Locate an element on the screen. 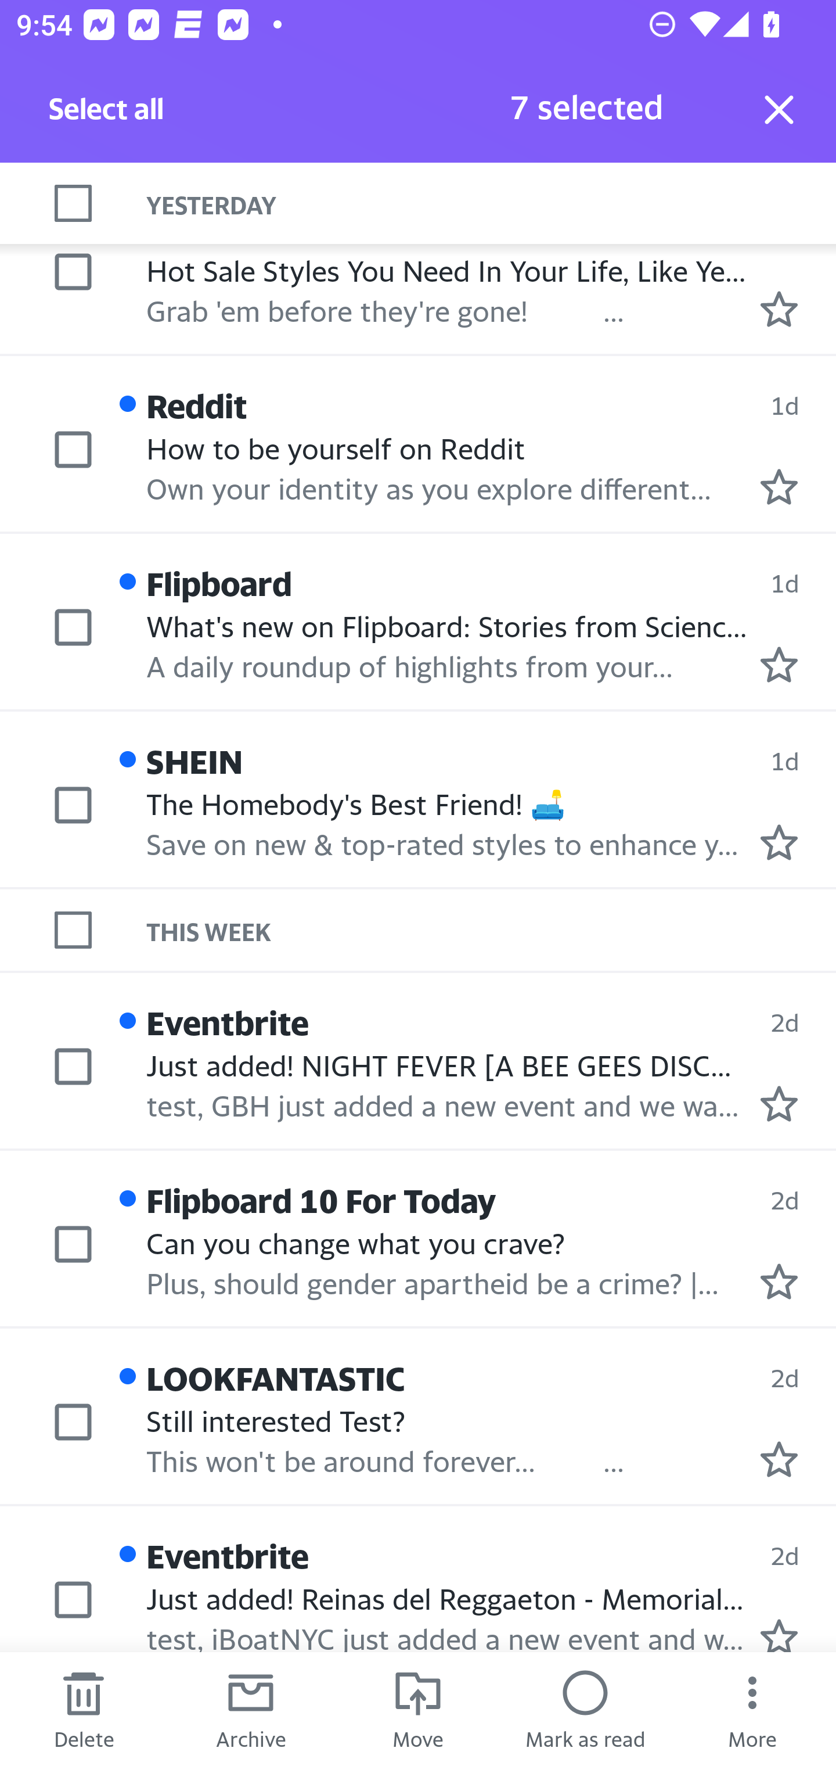  Move is located at coordinates (418, 1709).